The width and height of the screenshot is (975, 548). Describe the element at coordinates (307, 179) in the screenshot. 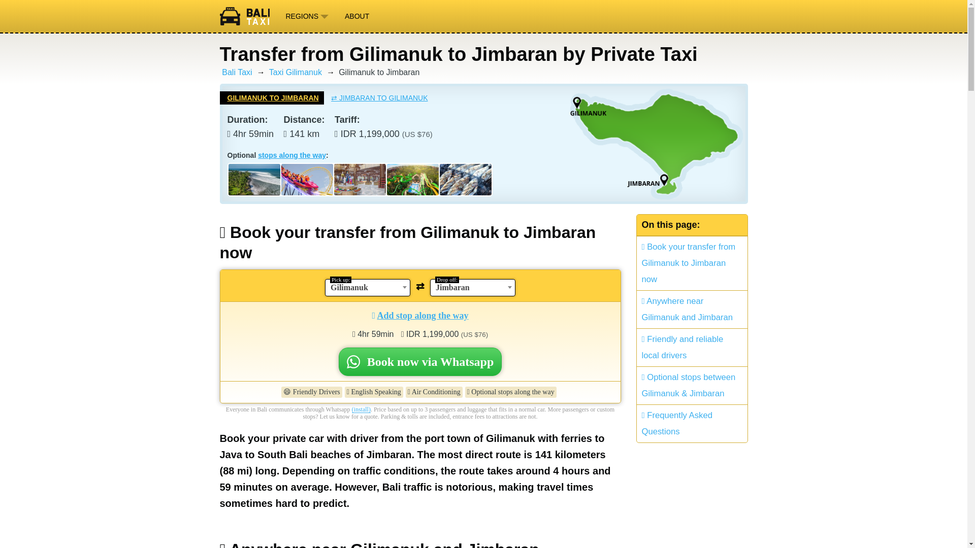

I see `Trans Studio Theme Park` at that location.